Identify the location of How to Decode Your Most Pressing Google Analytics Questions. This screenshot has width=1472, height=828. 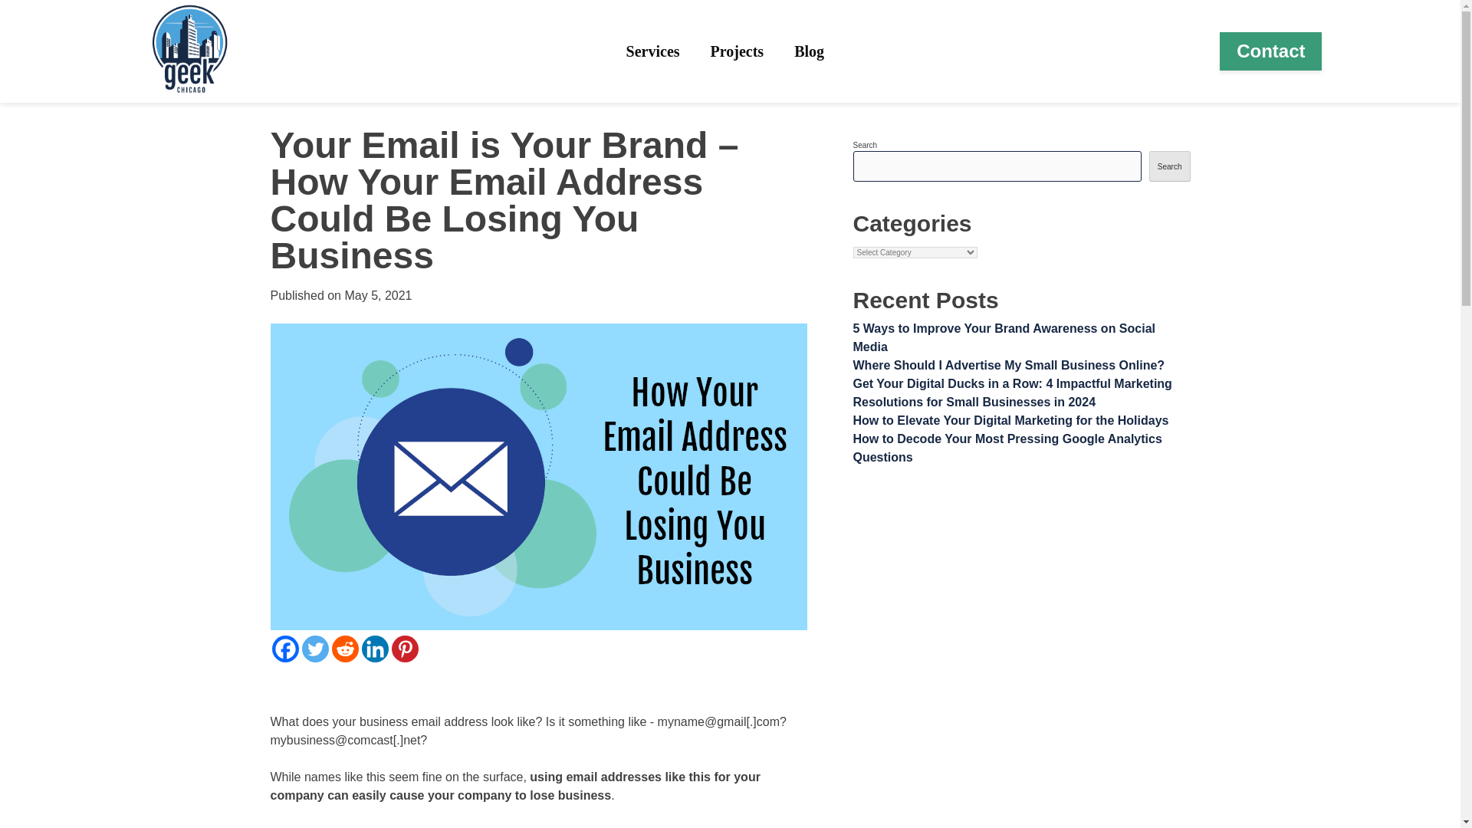
(1006, 448).